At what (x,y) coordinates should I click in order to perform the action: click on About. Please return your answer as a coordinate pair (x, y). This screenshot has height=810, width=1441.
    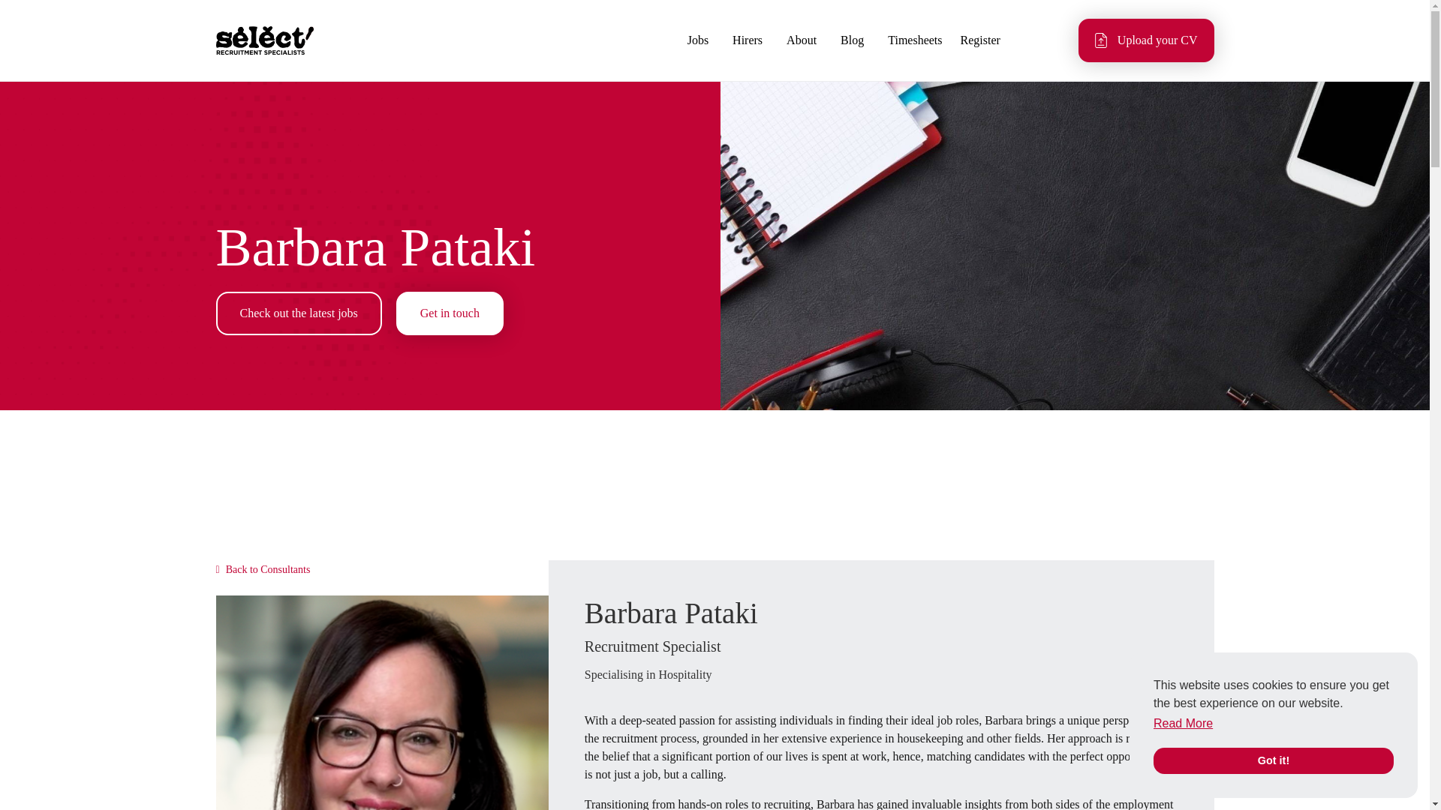
    Looking at the image, I should click on (802, 40).